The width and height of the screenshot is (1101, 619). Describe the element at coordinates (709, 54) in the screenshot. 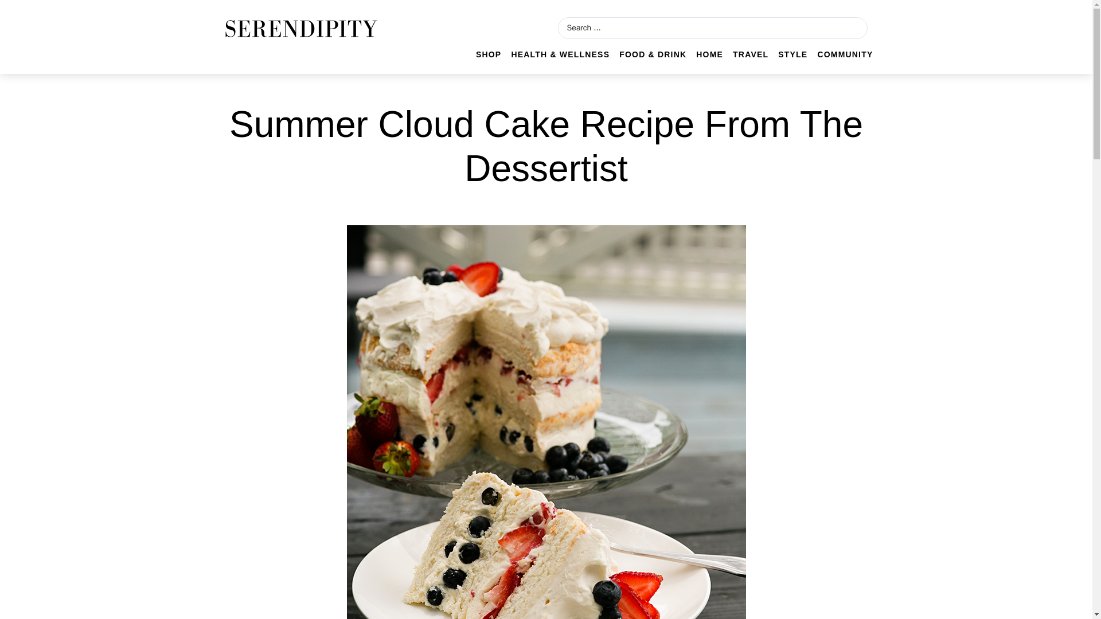

I see `HOME` at that location.